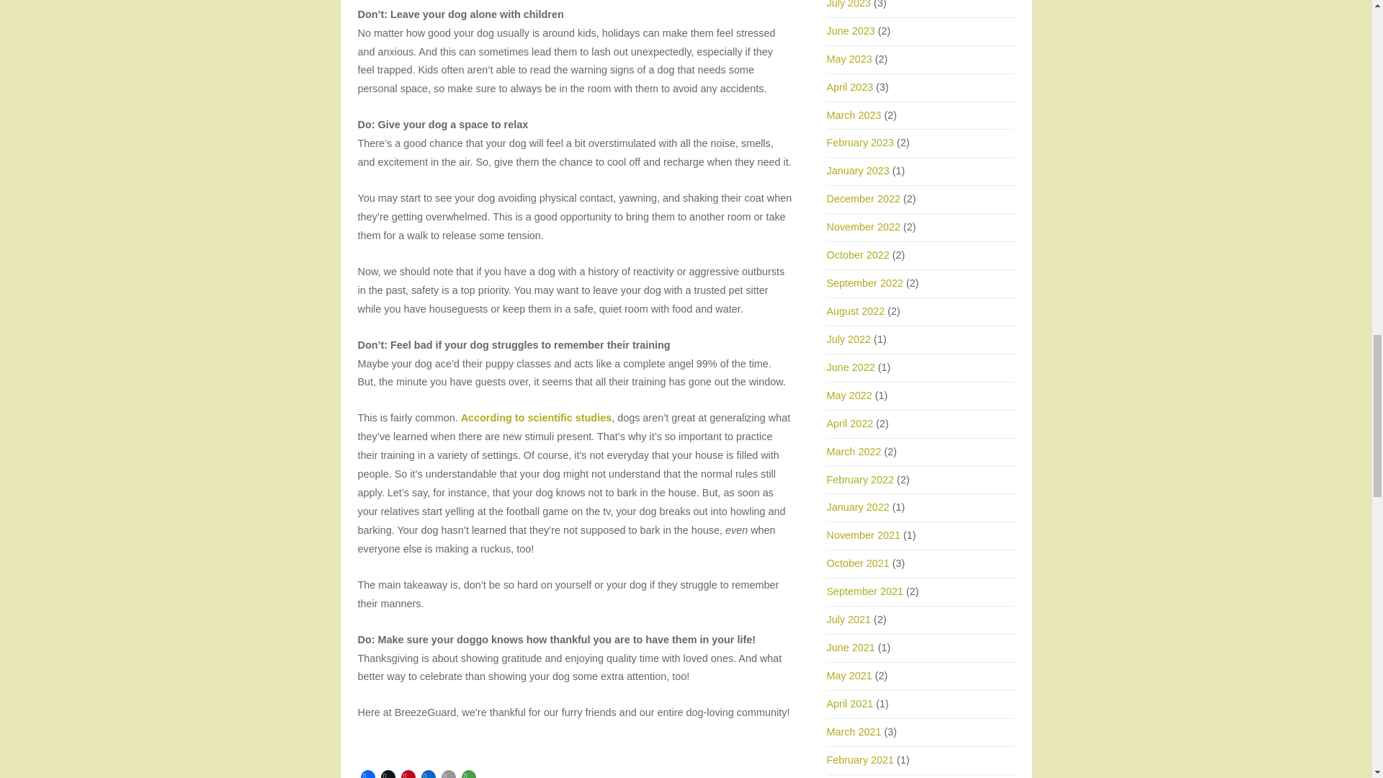  Describe the element at coordinates (448, 772) in the screenshot. I see `Email This` at that location.